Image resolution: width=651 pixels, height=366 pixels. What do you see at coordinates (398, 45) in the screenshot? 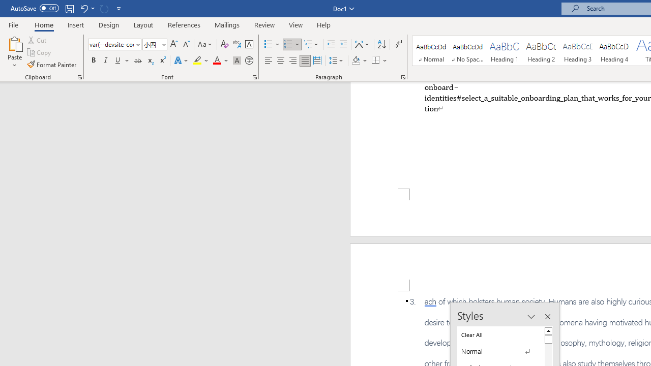
I see `Show/Hide Editing Marks` at bounding box center [398, 45].